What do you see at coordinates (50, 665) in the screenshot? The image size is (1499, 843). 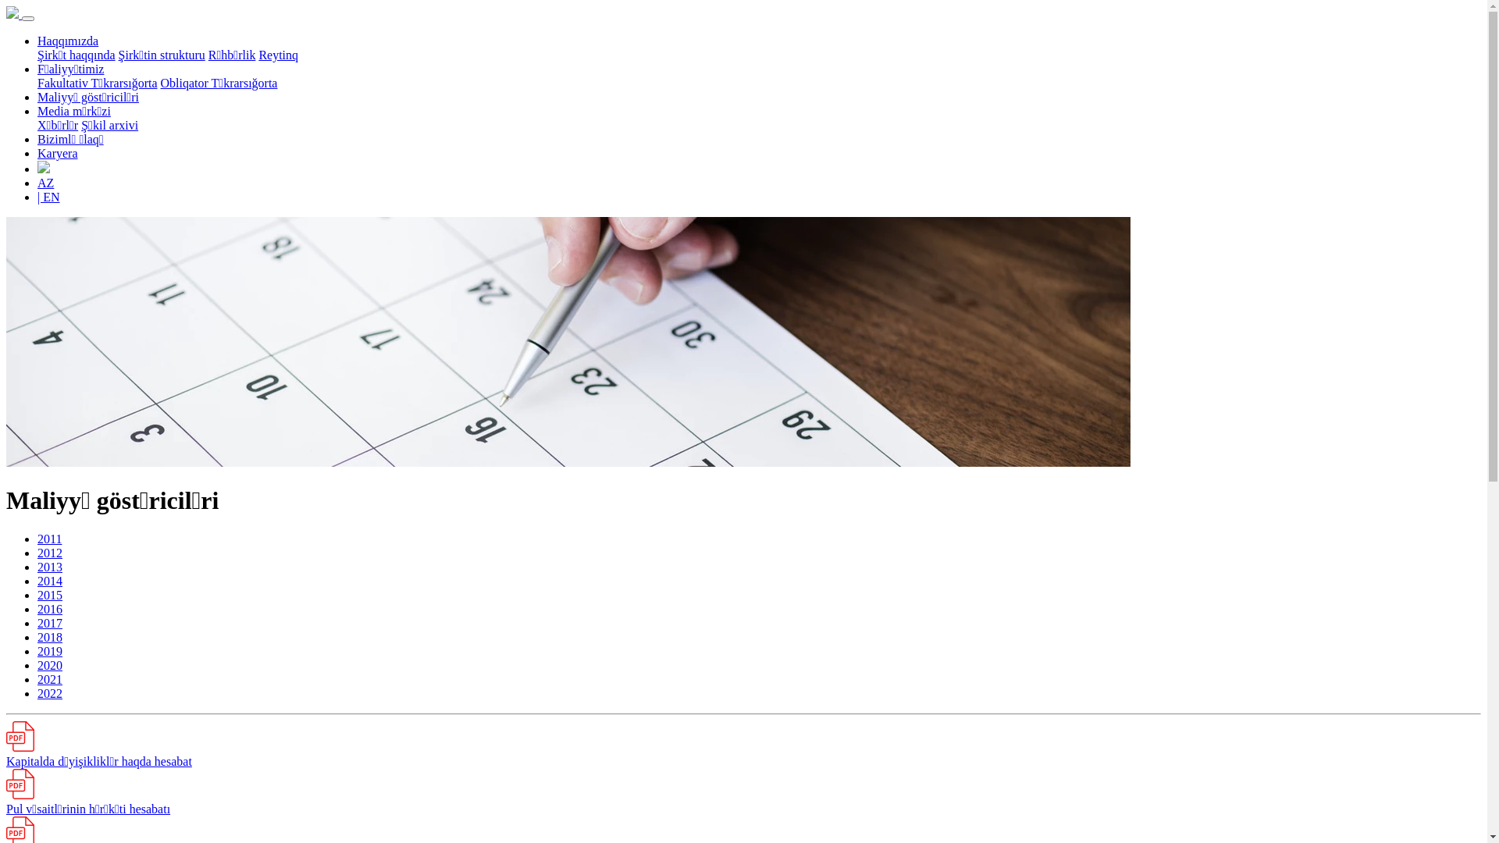 I see `2020` at bounding box center [50, 665].